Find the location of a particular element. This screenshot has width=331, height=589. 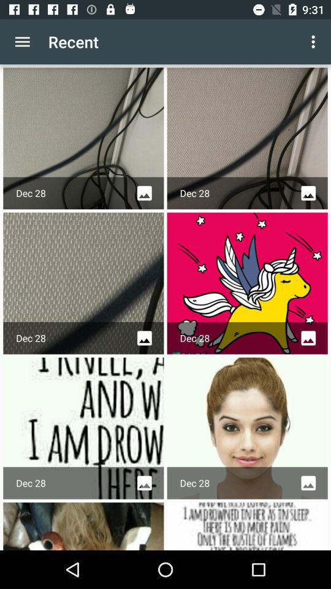

choose item next to the recent icon is located at coordinates (315, 42).